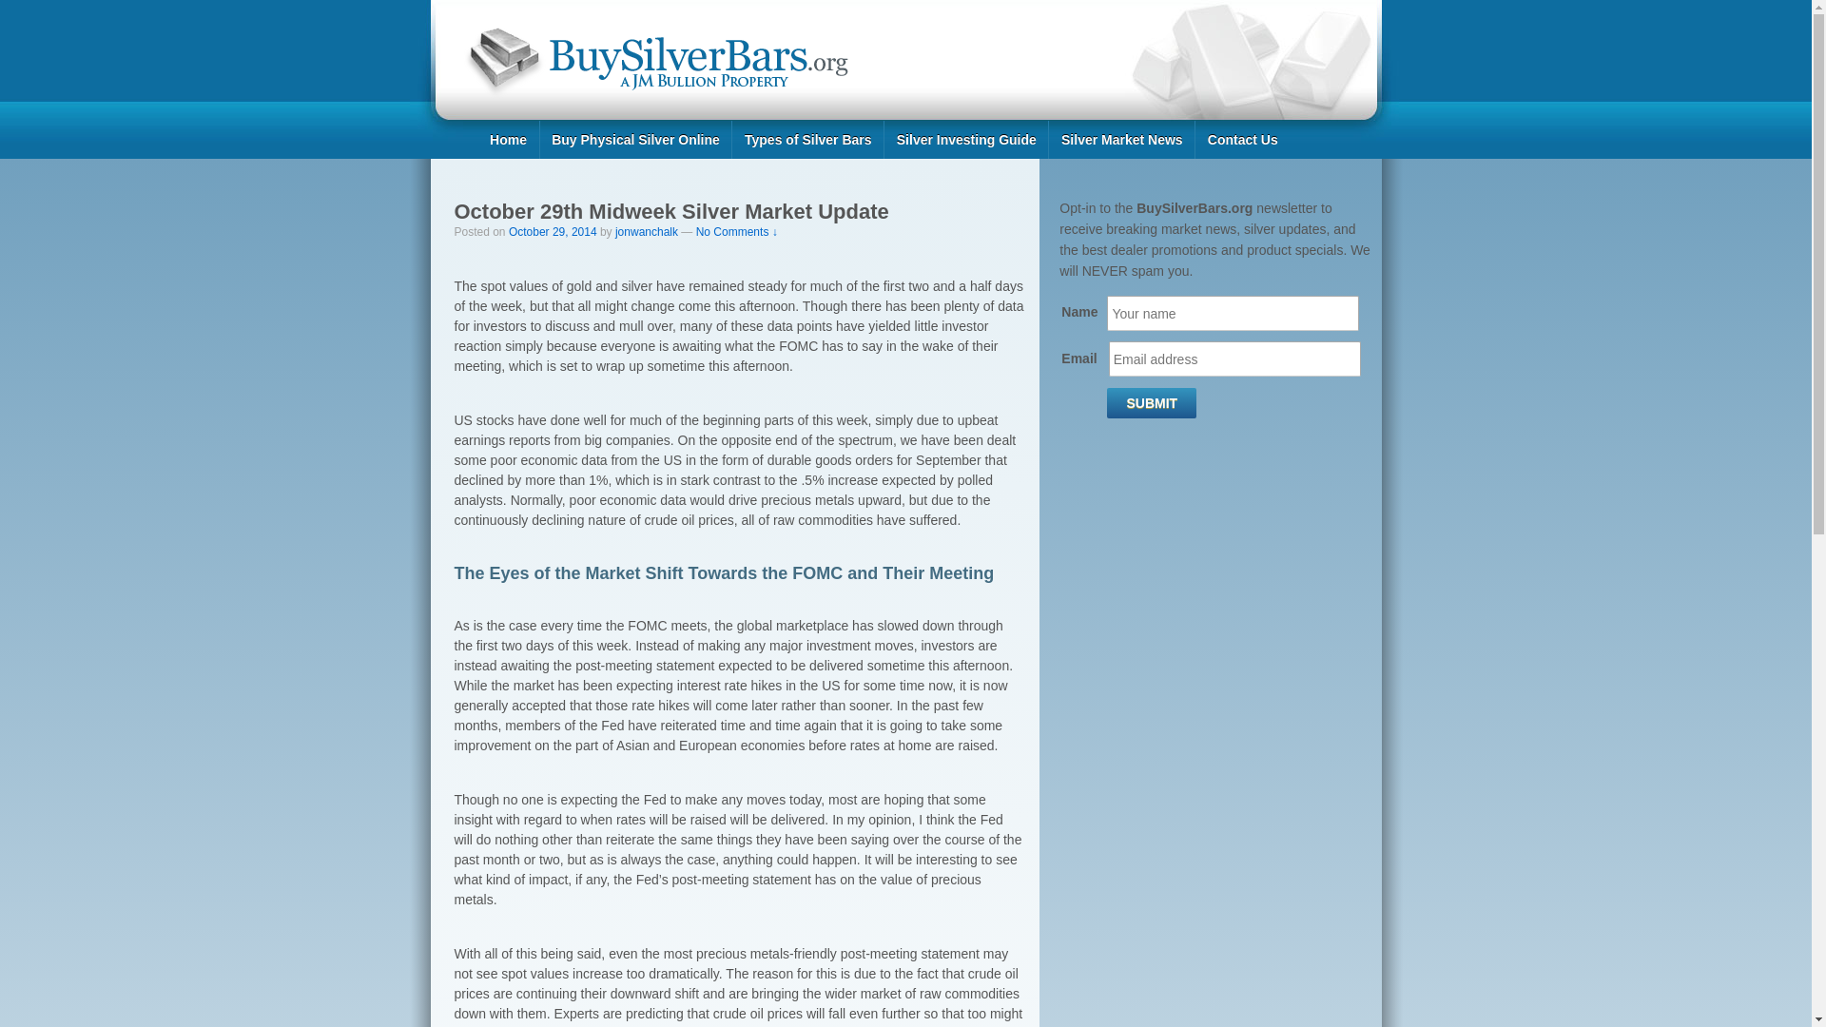 Image resolution: width=1826 pixels, height=1027 pixels. What do you see at coordinates (647, 231) in the screenshot?
I see `jonwanchalk` at bounding box center [647, 231].